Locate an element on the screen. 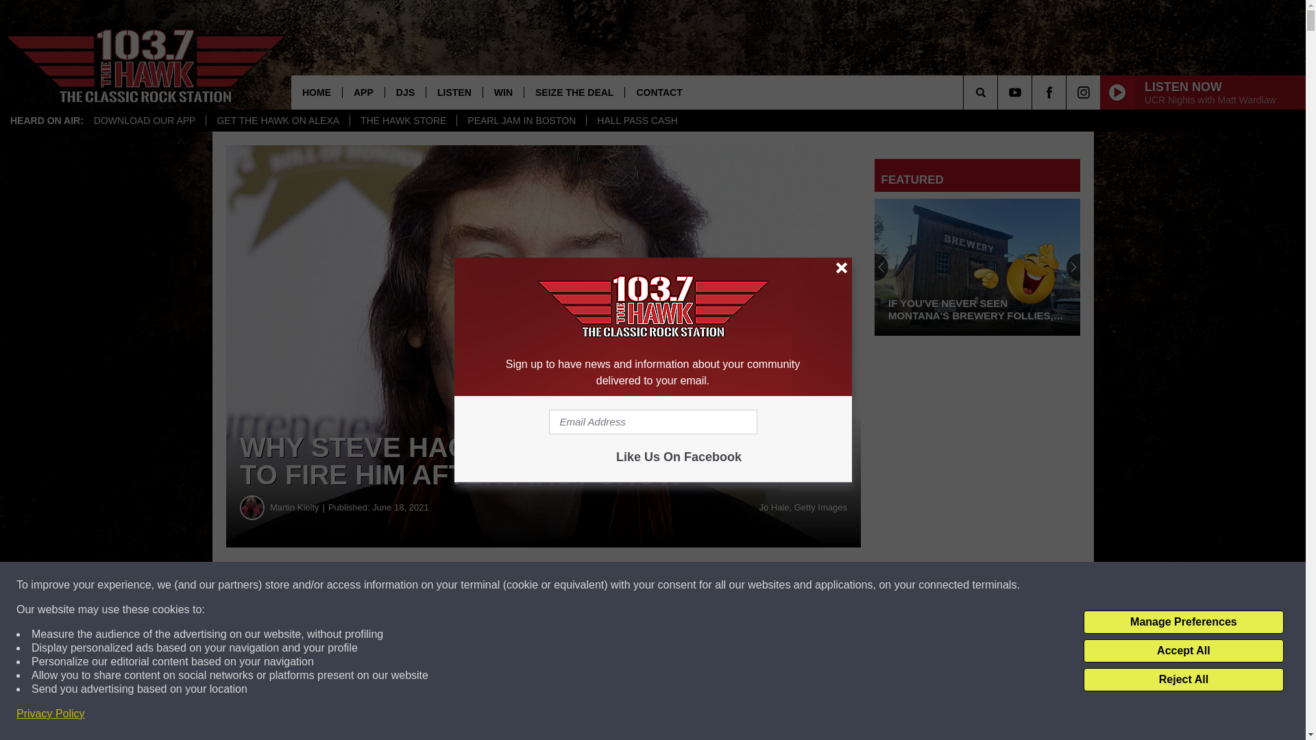  DOWNLOAD OUR APP is located at coordinates (145, 121).